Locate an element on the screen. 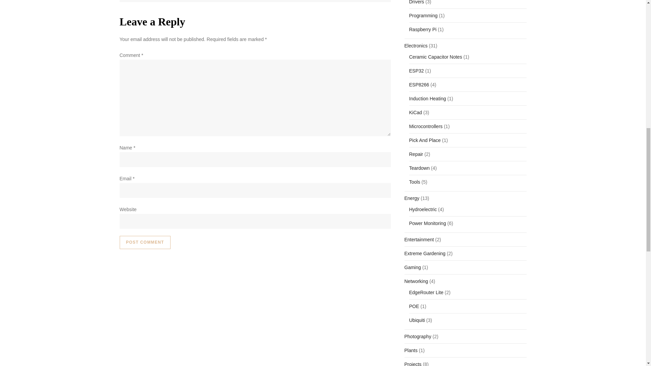  Extreme Gardening is located at coordinates (425, 253).